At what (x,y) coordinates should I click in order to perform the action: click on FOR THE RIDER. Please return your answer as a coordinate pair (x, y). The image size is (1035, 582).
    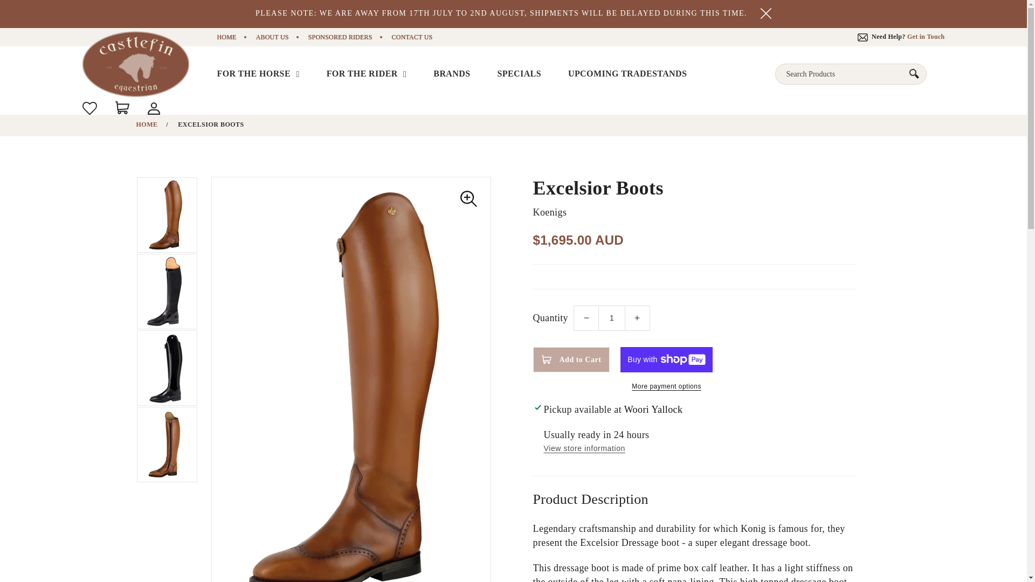
    Looking at the image, I should click on (367, 74).